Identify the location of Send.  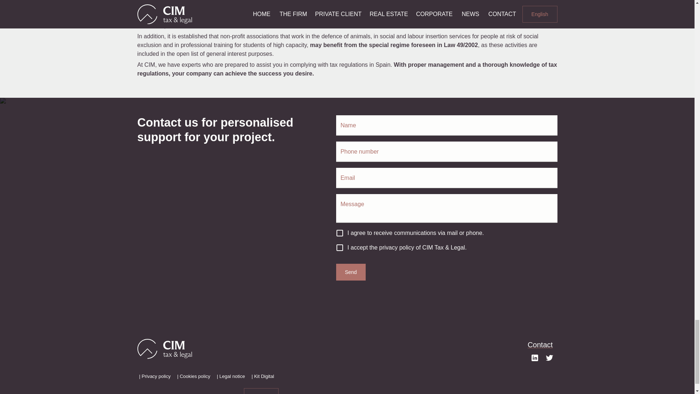
(351, 272).